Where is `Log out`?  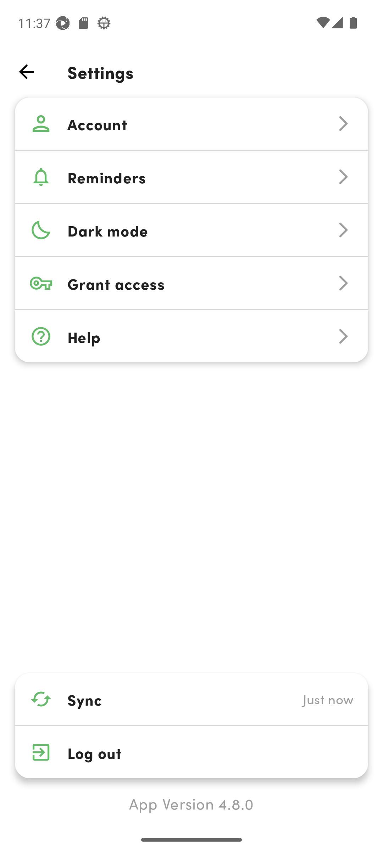
Log out is located at coordinates (191, 752).